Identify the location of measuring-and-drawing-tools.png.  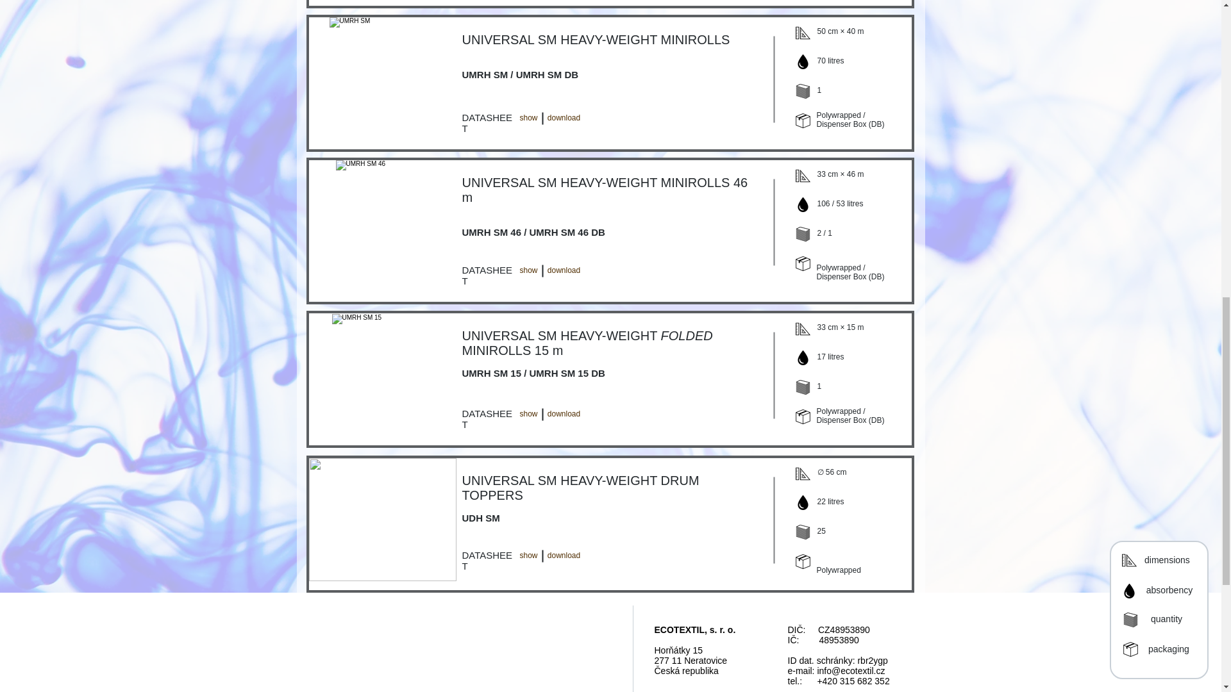
(803, 329).